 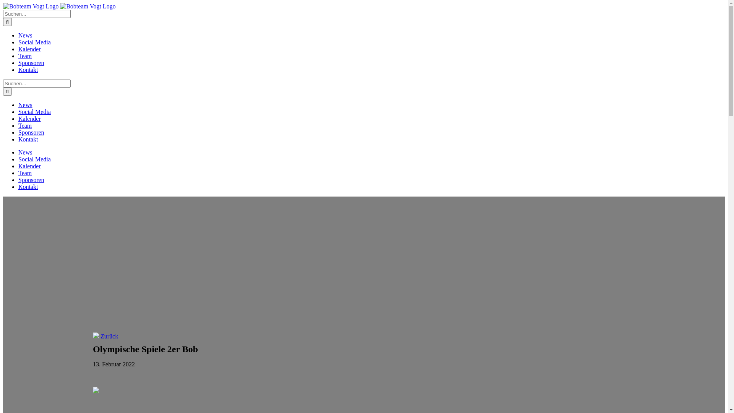 I want to click on Social Media, so click(x=34, y=112).